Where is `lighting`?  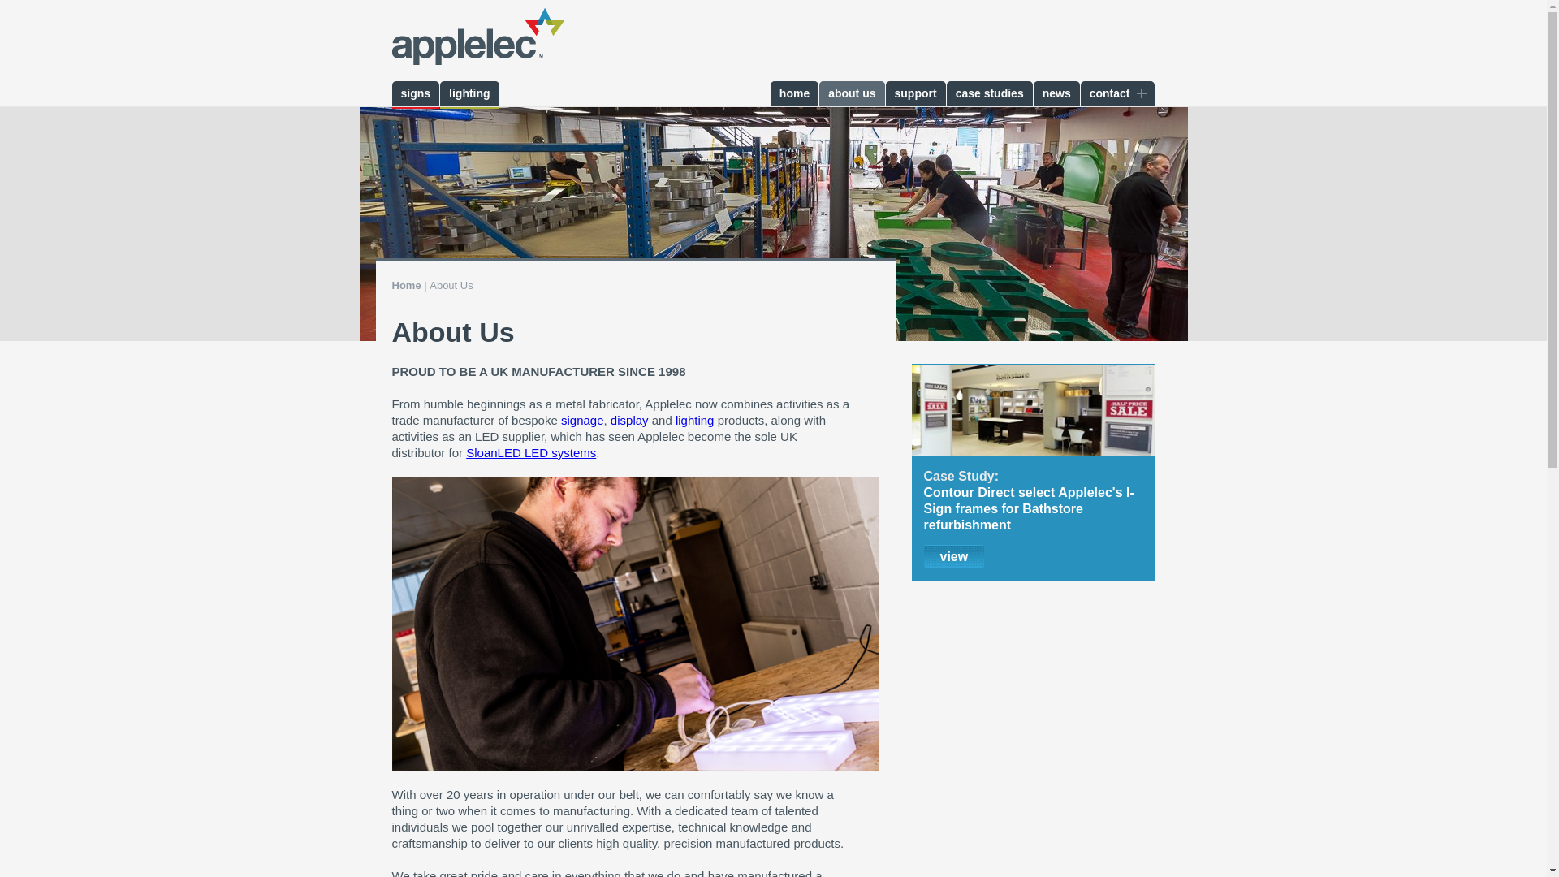 lighting is located at coordinates (469, 93).